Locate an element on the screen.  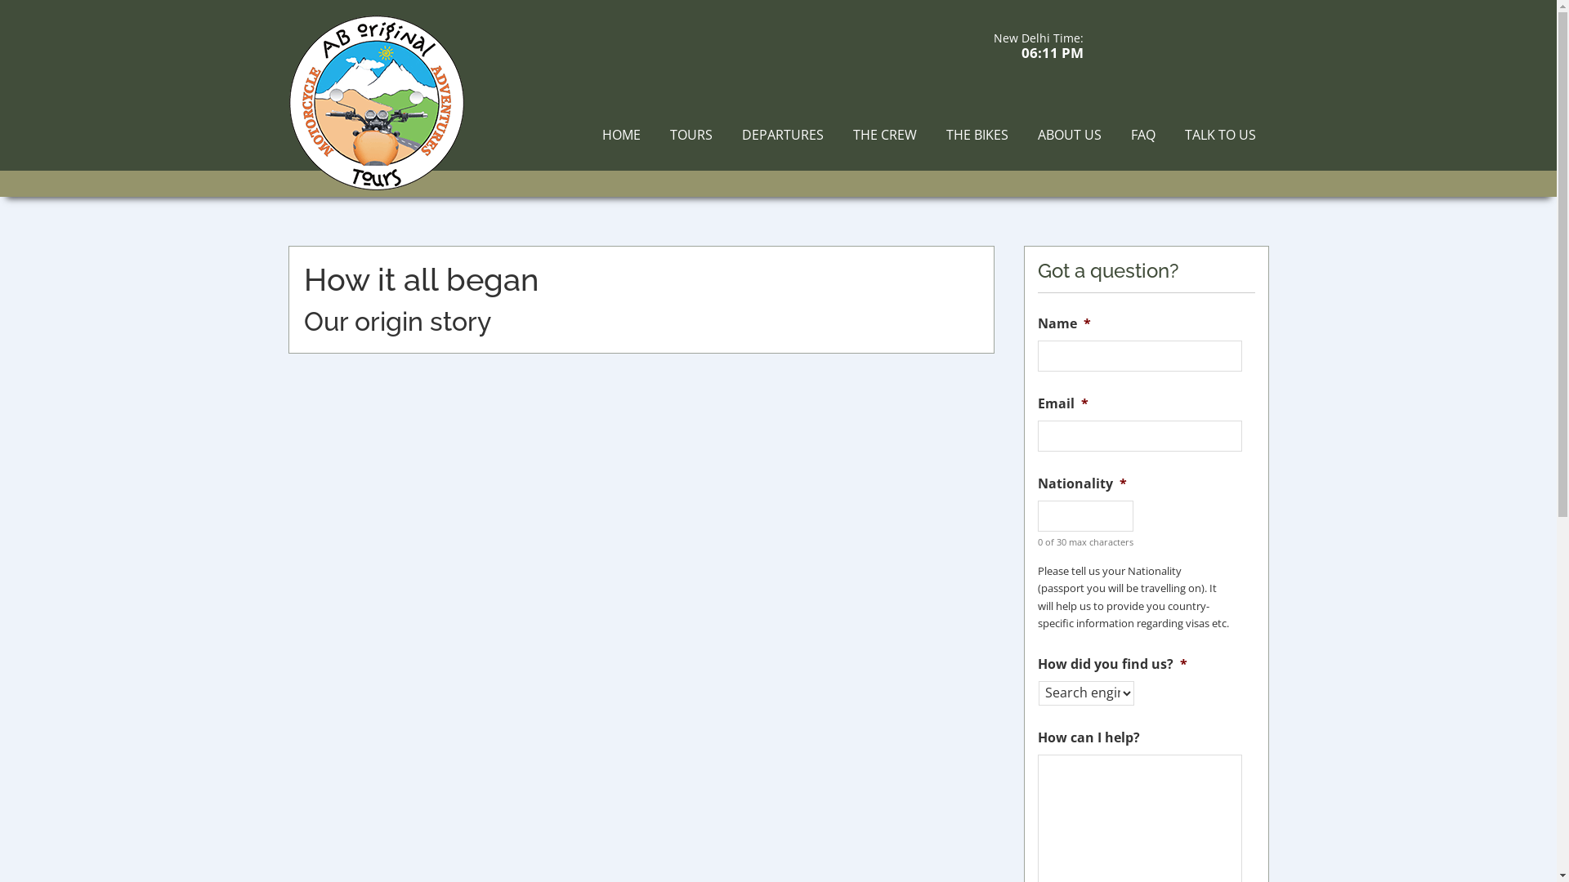
HOME is located at coordinates (621, 135).